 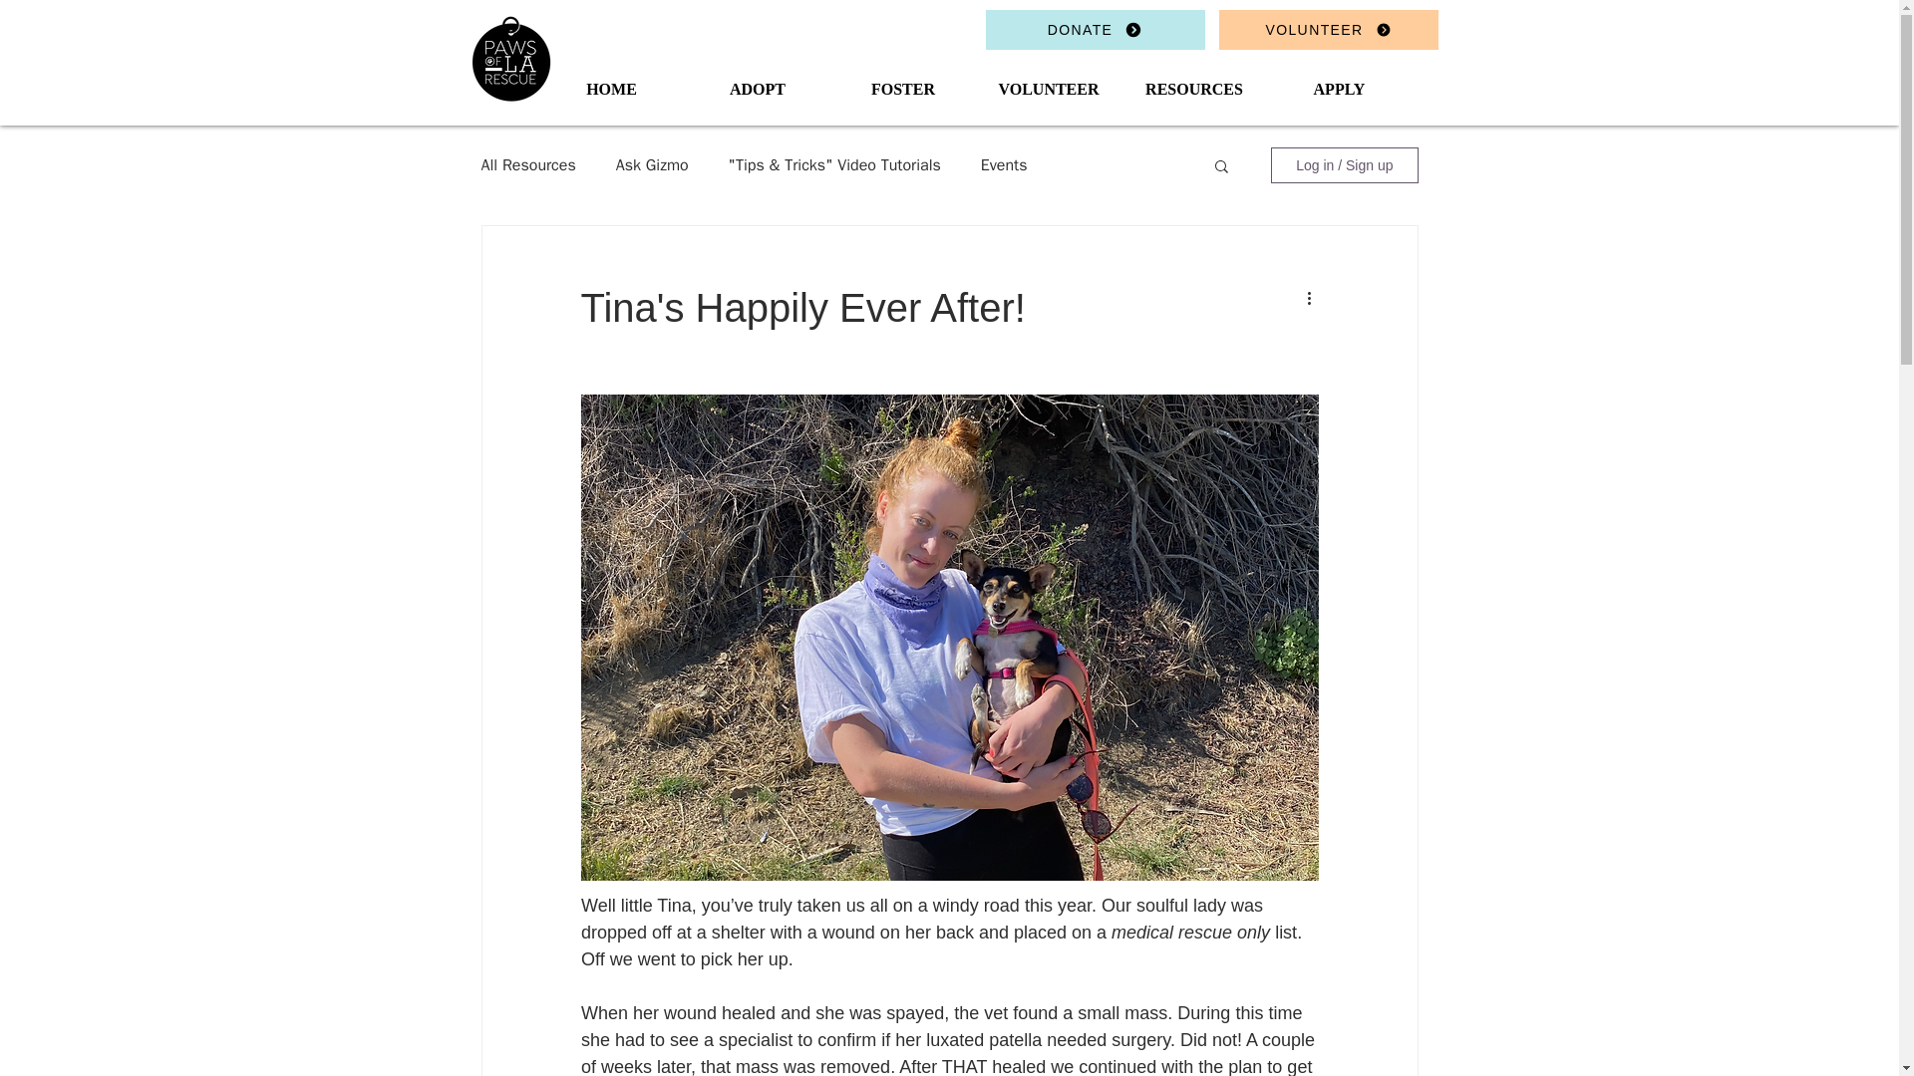 What do you see at coordinates (1327, 29) in the screenshot?
I see `VOLUNTEER` at bounding box center [1327, 29].